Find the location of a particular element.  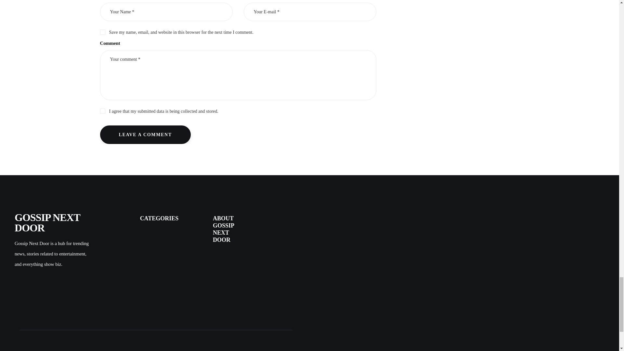

1 is located at coordinates (238, 110).